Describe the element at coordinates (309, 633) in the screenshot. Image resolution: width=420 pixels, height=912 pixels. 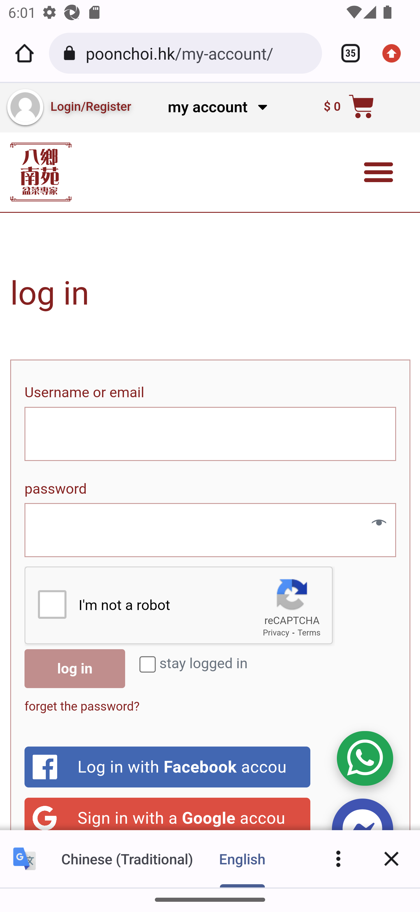
I see `Terms` at that location.